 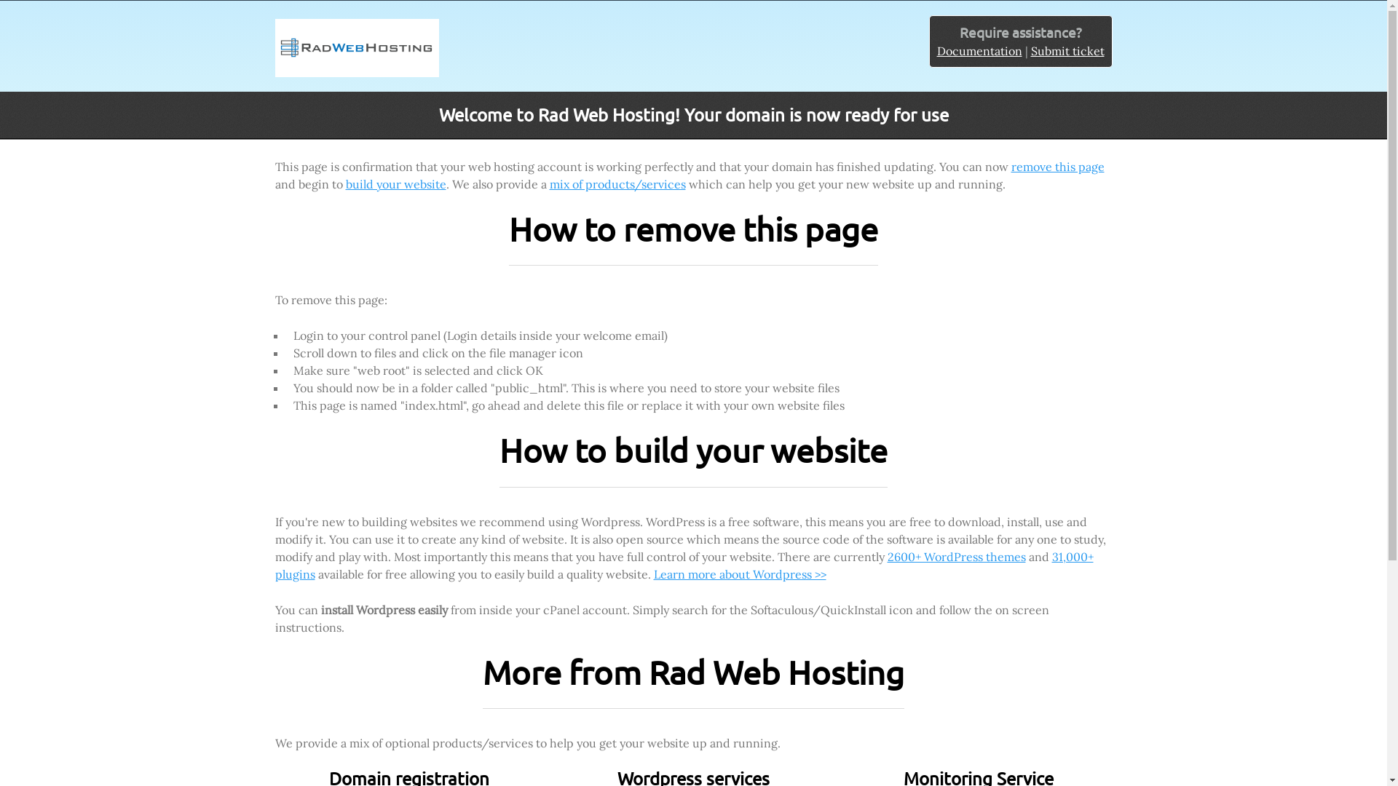 I want to click on remove this page, so click(x=1057, y=167).